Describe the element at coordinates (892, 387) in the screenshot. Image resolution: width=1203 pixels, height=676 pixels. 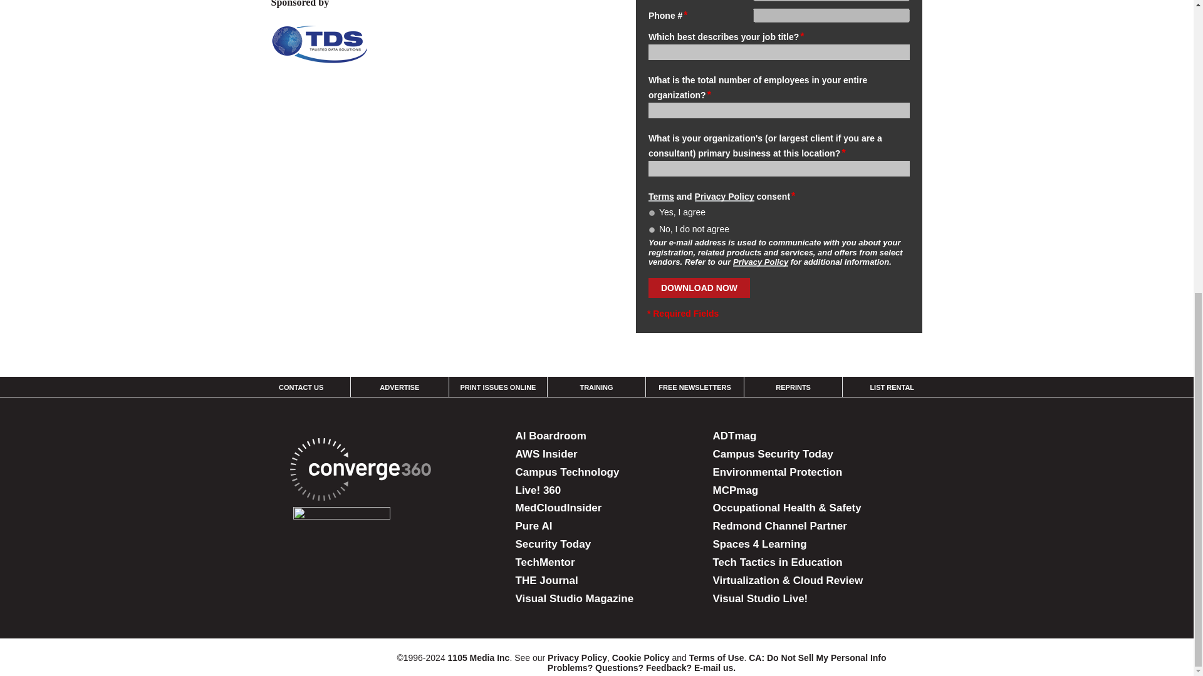
I see `LIST RENTAL` at that location.